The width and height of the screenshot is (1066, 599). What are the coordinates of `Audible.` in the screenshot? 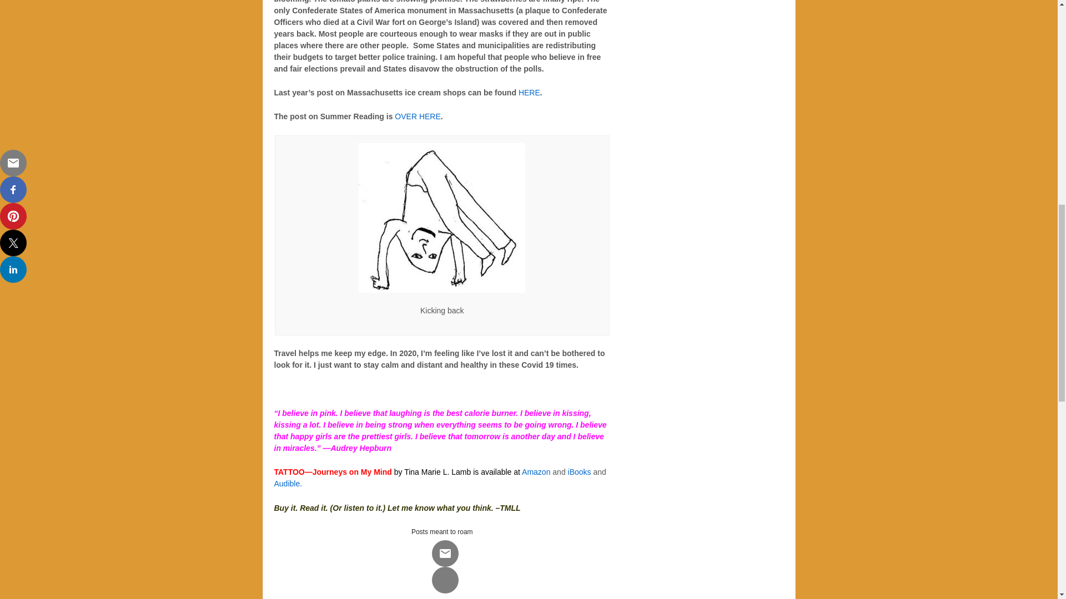 It's located at (288, 484).